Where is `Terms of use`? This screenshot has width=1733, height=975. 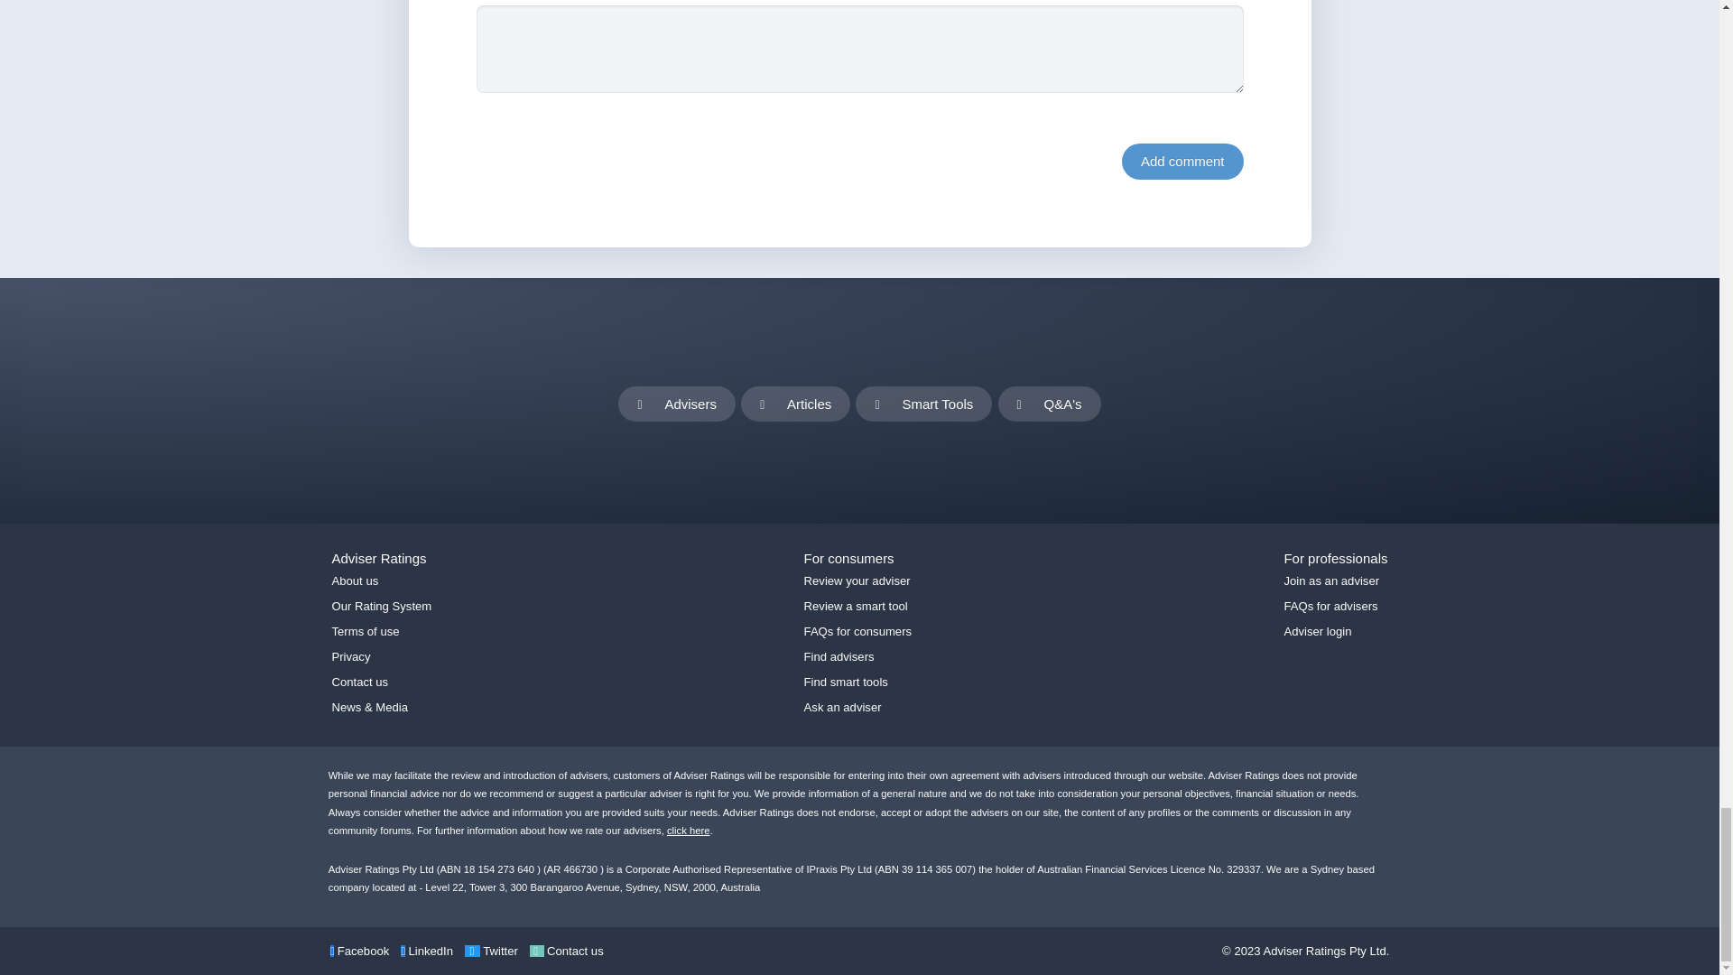
Terms of use is located at coordinates (366, 632).